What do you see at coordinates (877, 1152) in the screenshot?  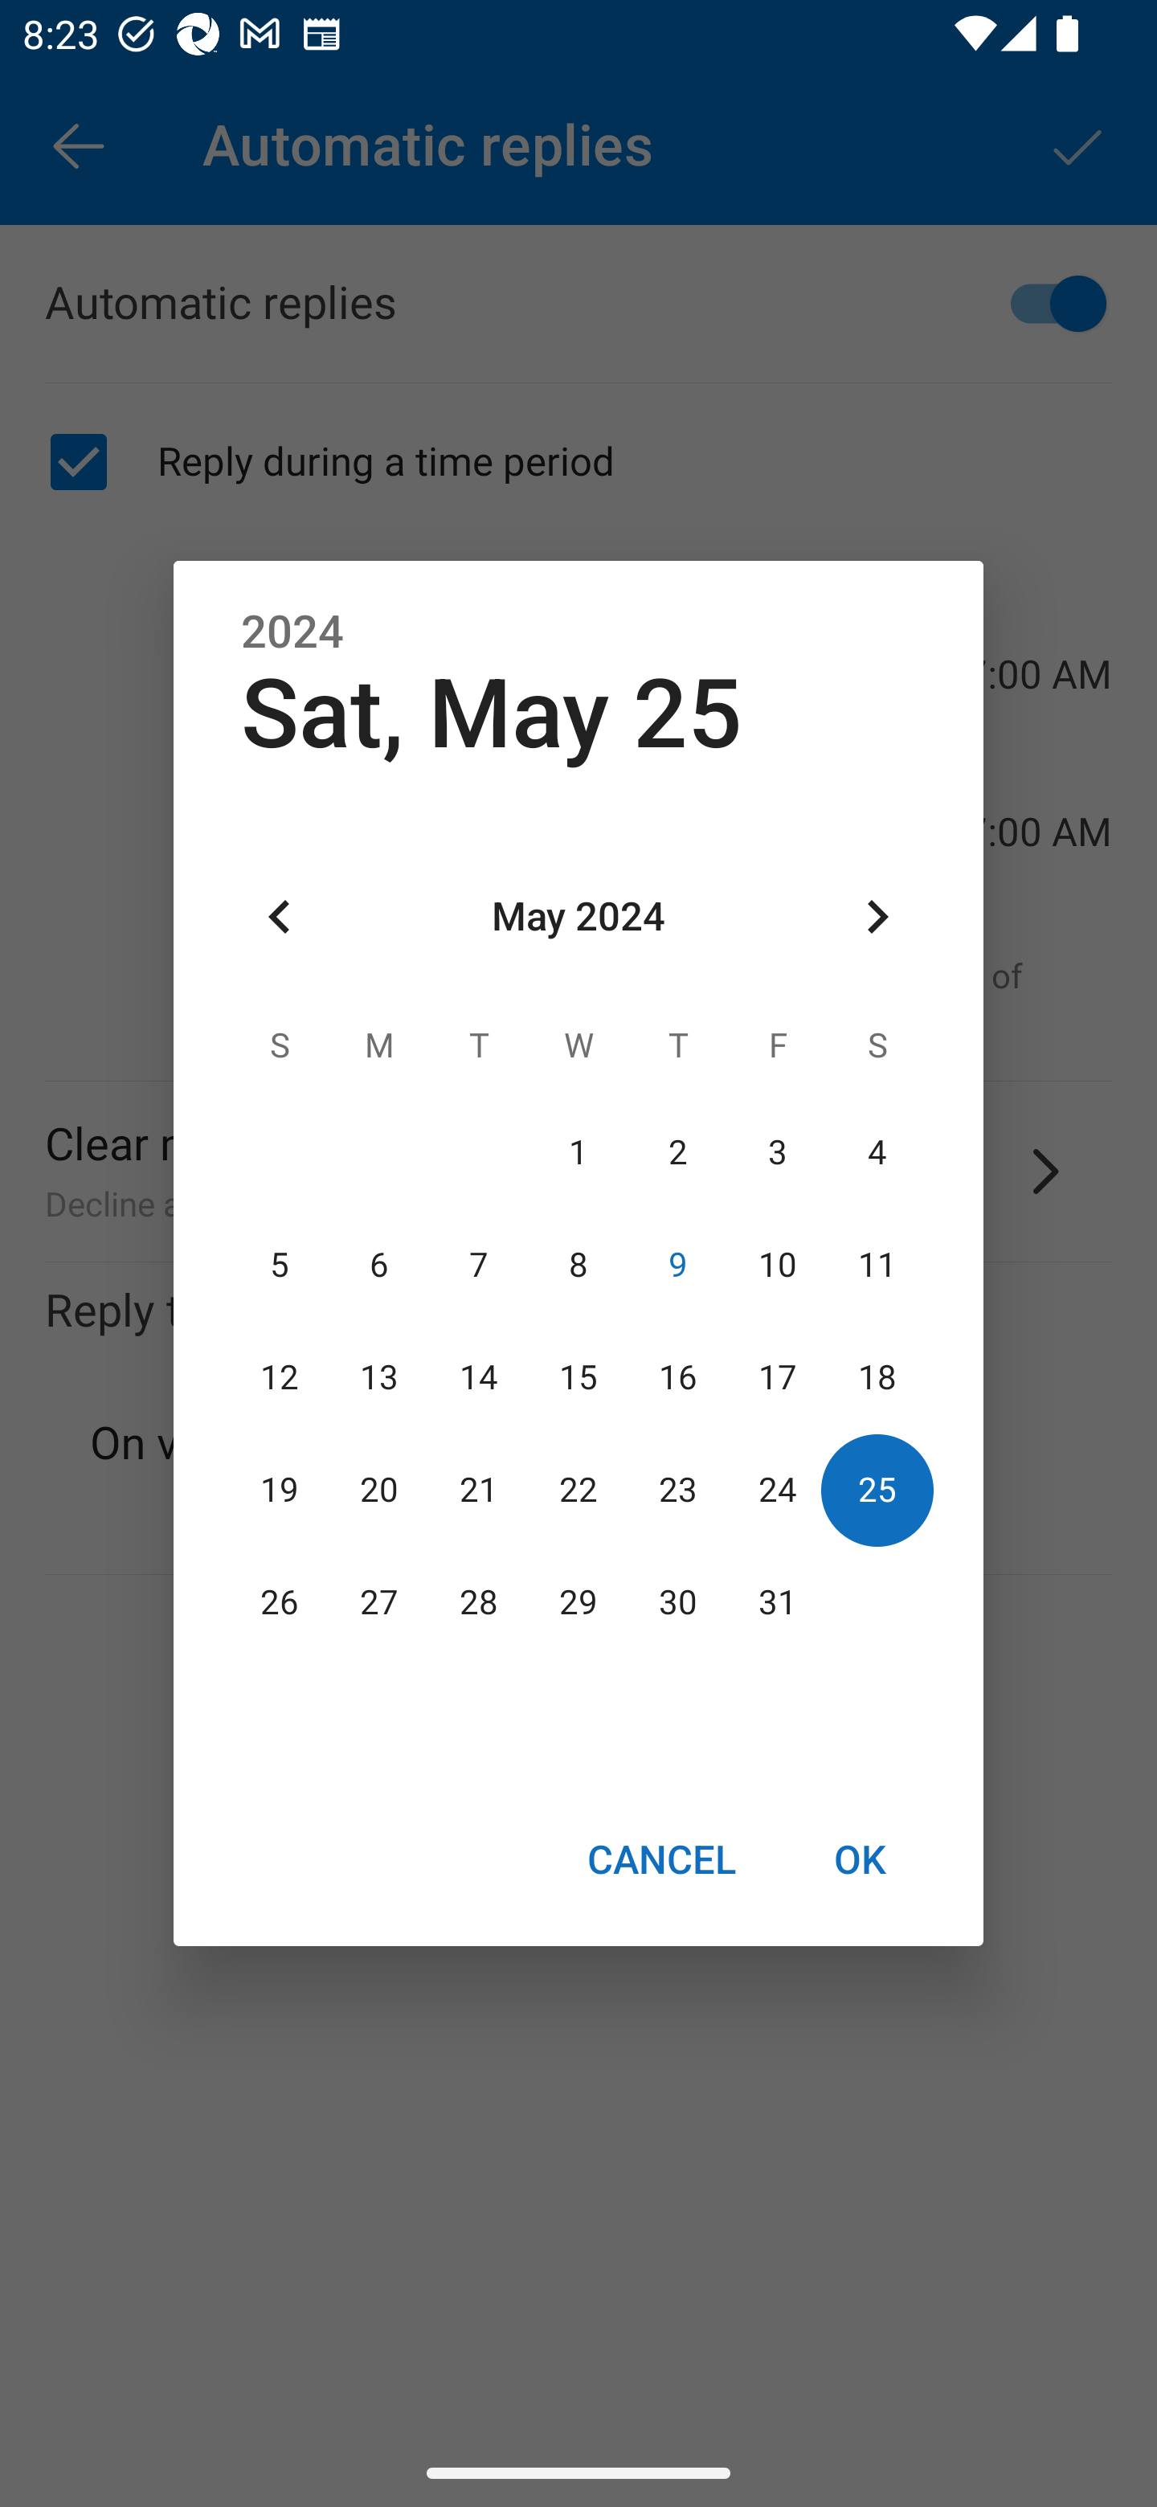 I see `4 04 May 2024` at bounding box center [877, 1152].